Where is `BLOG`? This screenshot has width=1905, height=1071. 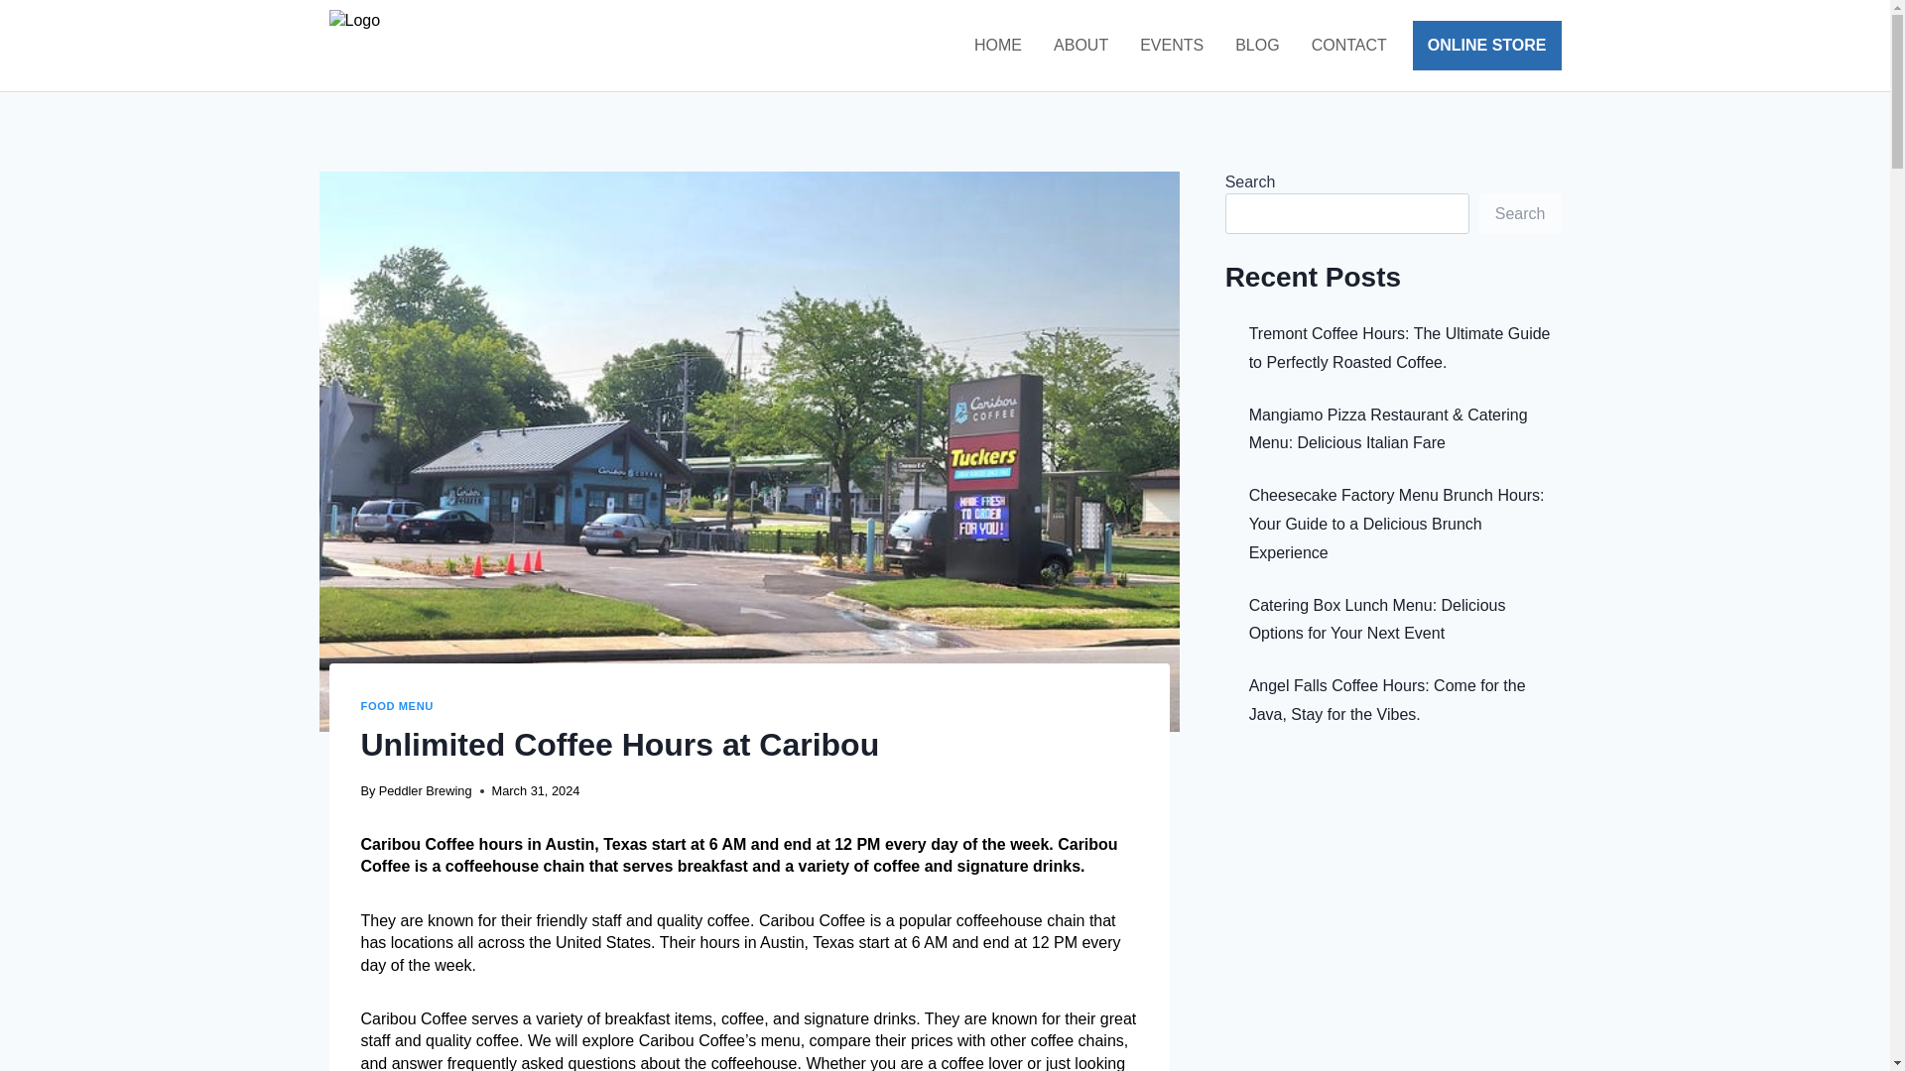
BLOG is located at coordinates (1256, 45).